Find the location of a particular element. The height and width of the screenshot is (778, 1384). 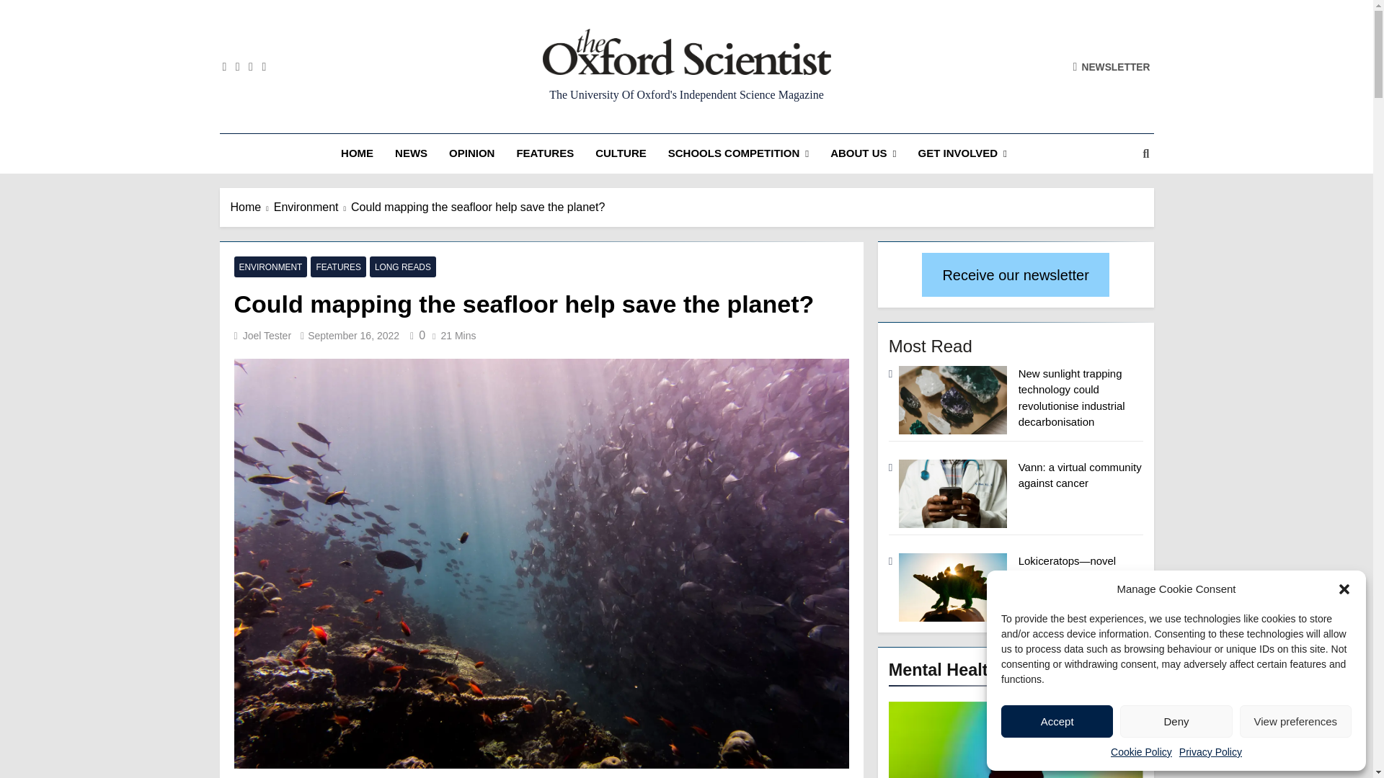

The Oxford Scientist is located at coordinates (518, 96).